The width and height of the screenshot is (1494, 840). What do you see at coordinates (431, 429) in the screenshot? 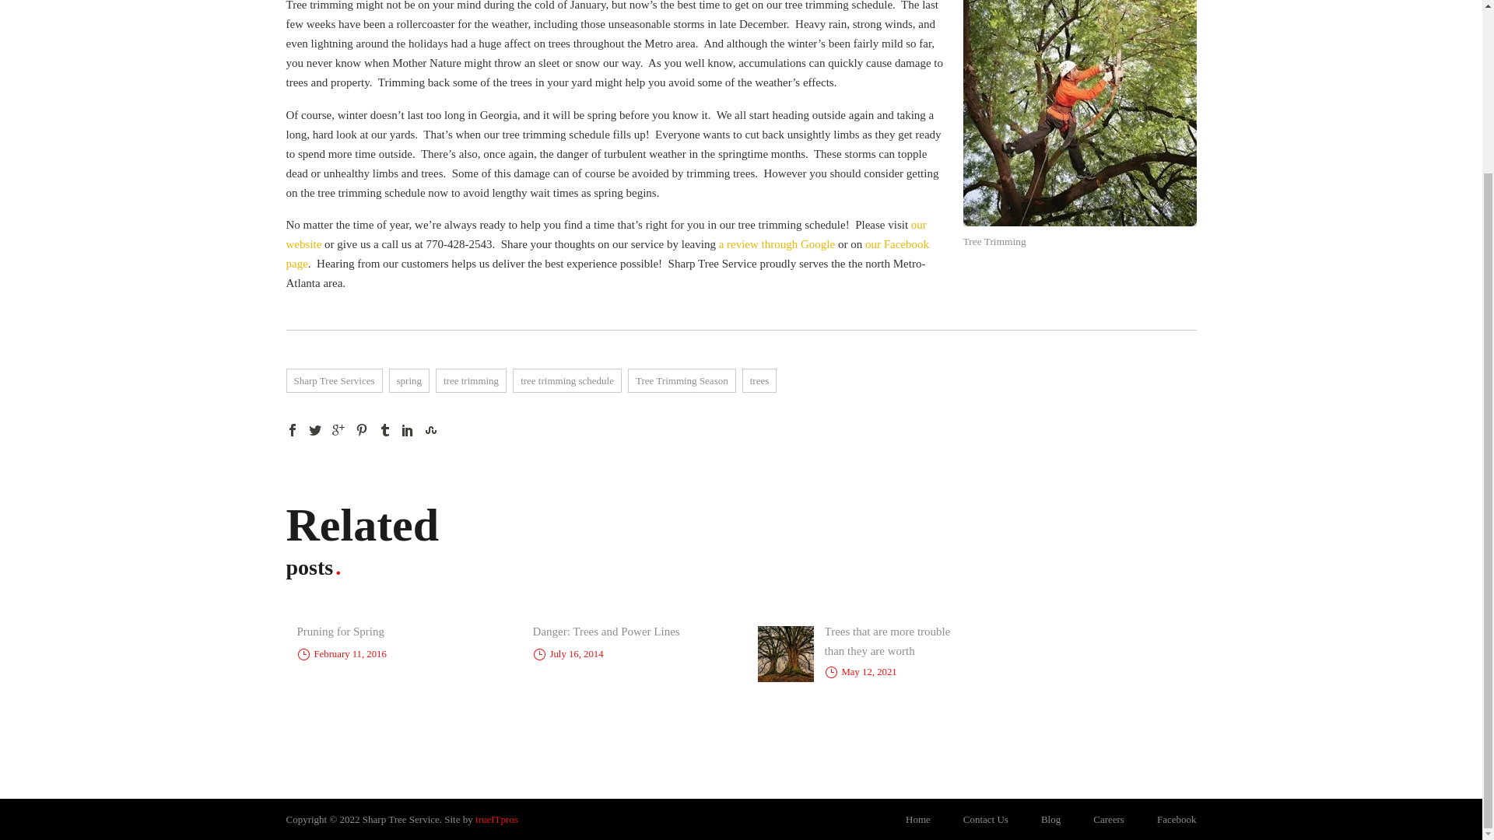
I see `StumbleUpon` at bounding box center [431, 429].